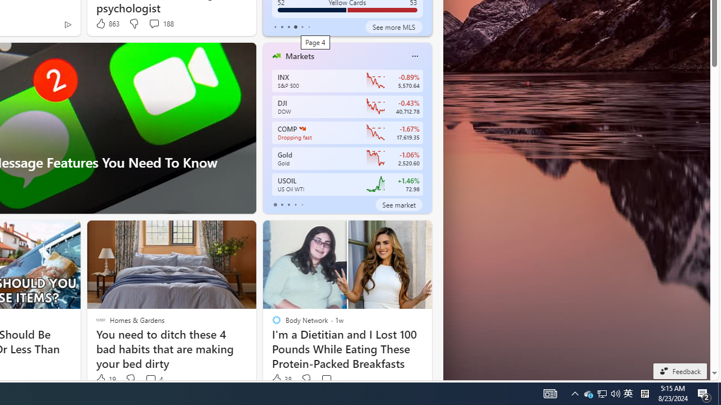  What do you see at coordinates (282, 205) in the screenshot?
I see `tab-1` at bounding box center [282, 205].